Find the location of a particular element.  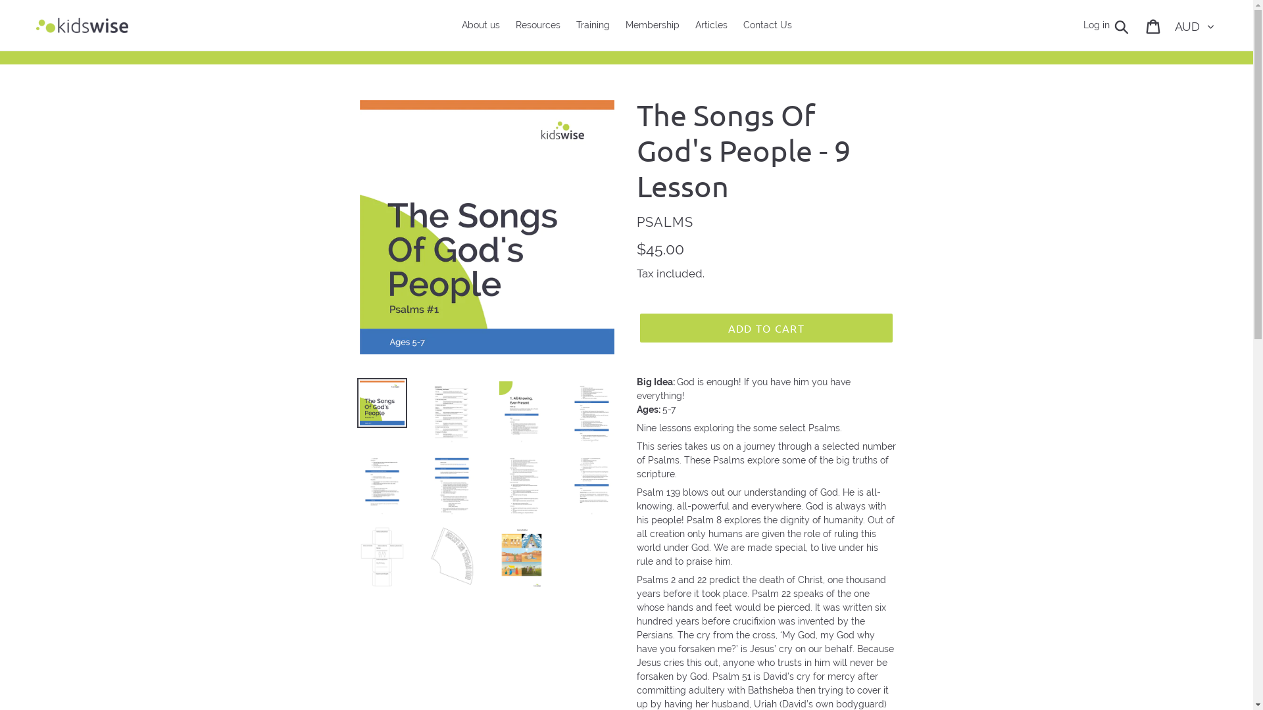

Contact Us is located at coordinates (768, 25).